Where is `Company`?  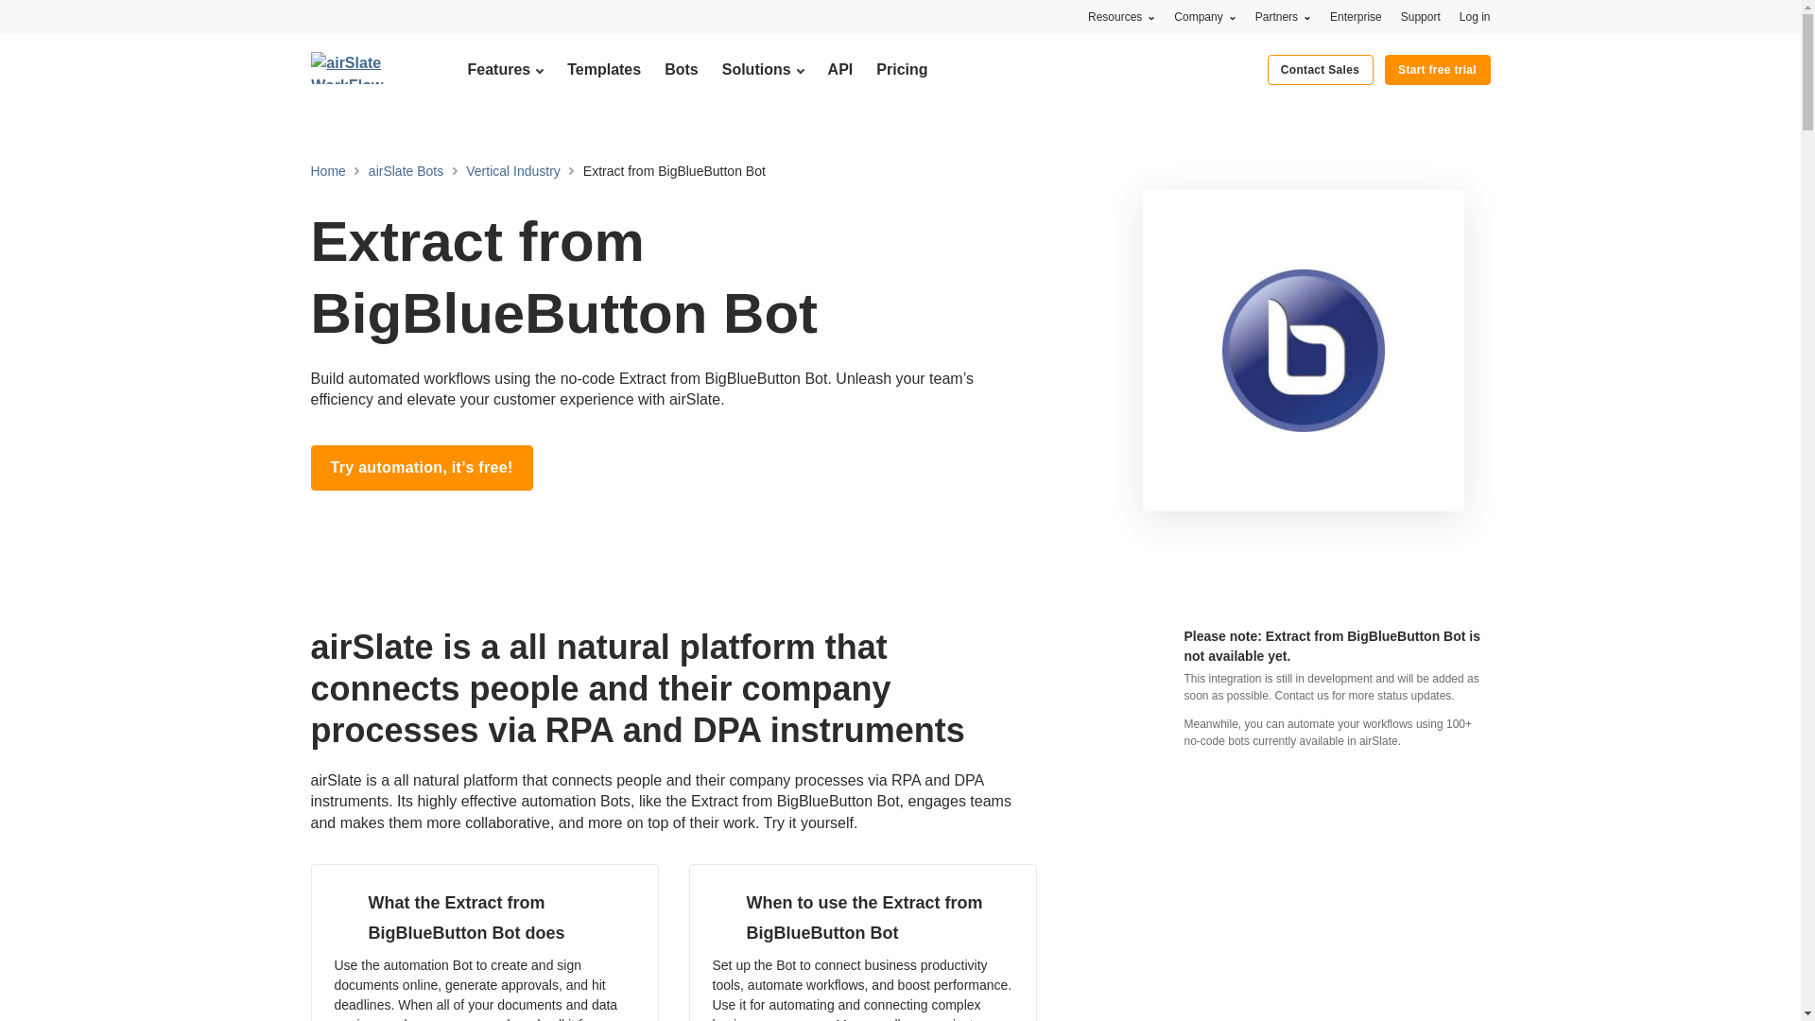 Company is located at coordinates (1204, 16).